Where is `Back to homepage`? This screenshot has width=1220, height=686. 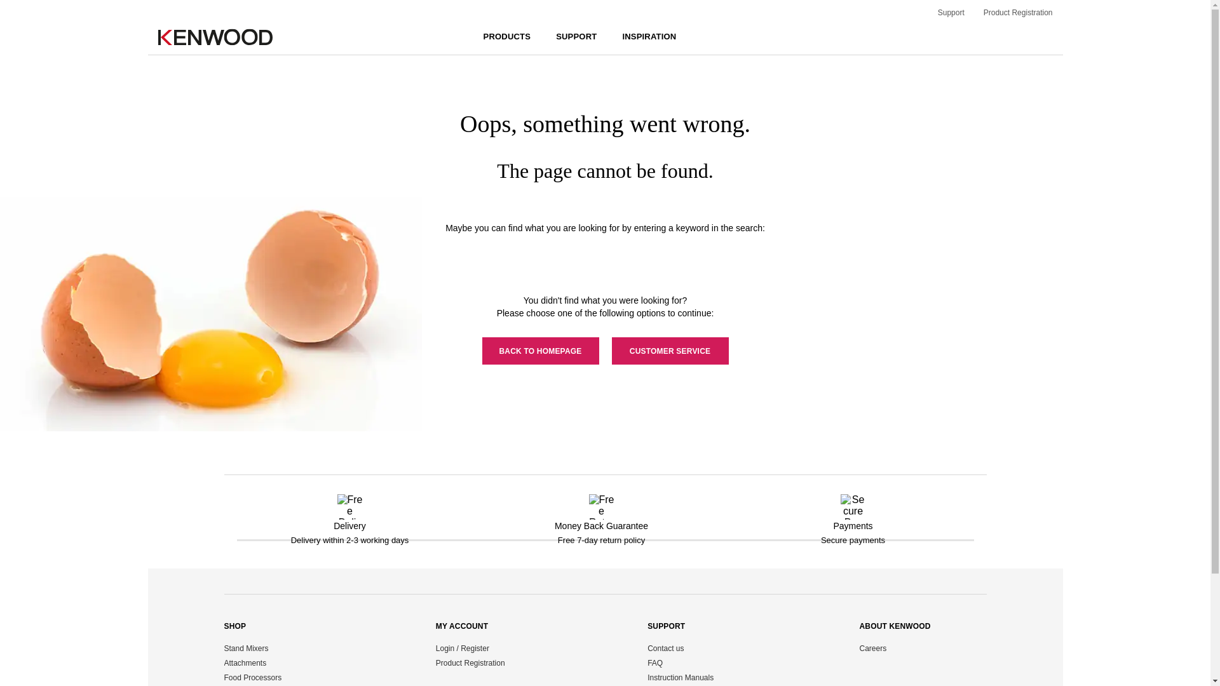
Back to homepage is located at coordinates (540, 351).